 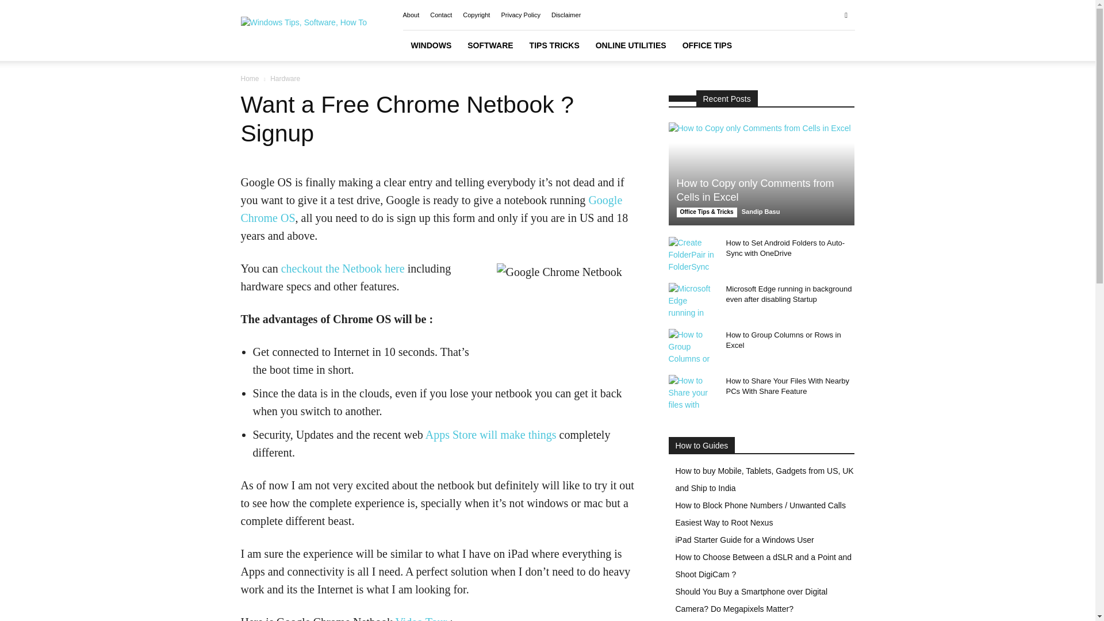 I want to click on About, so click(x=411, y=15).